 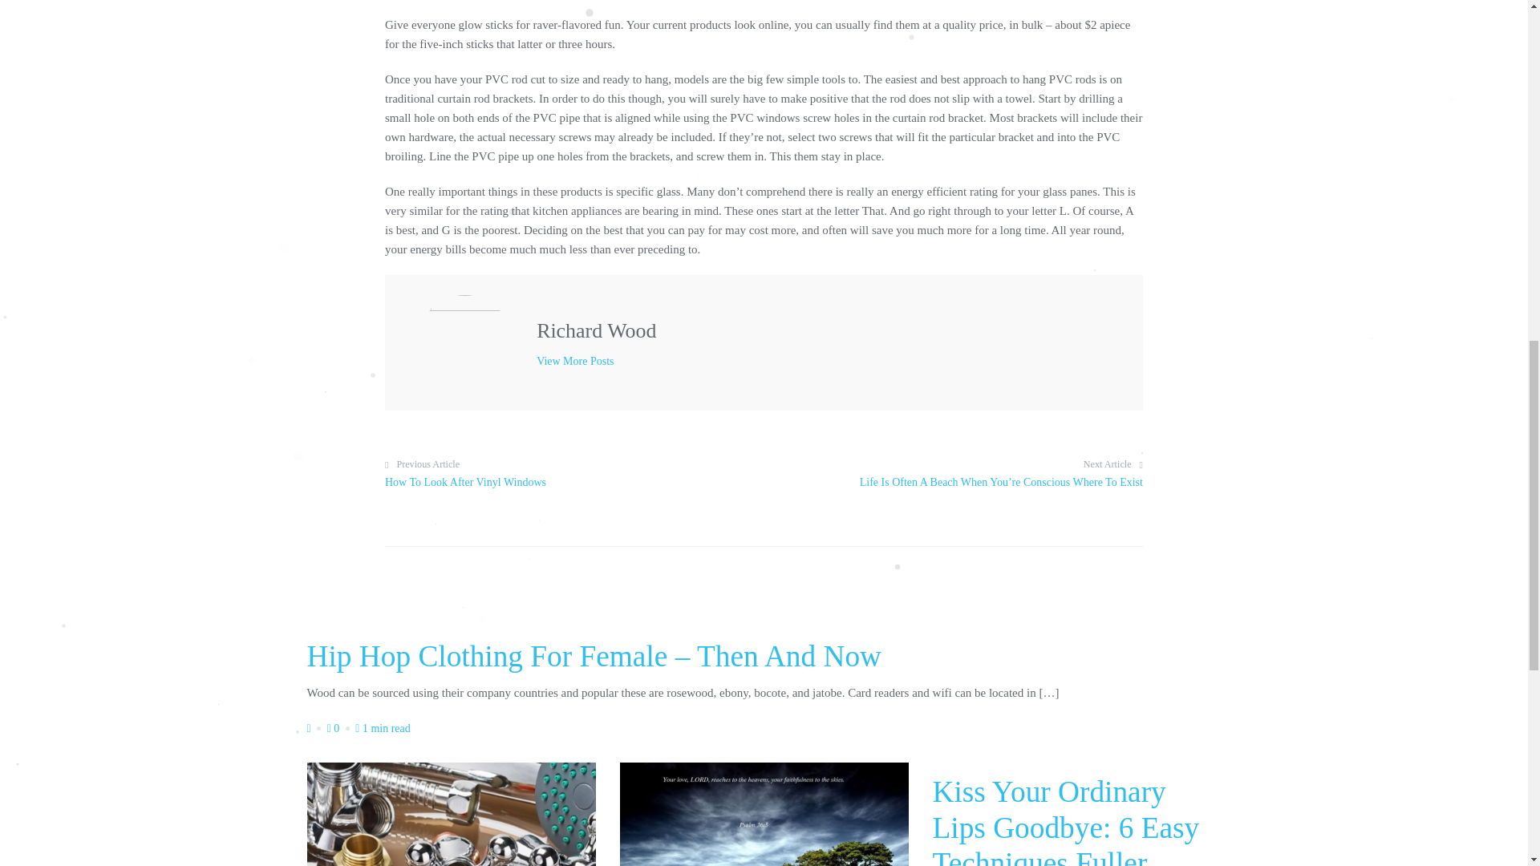 I want to click on View More Posts, so click(x=383, y=728).